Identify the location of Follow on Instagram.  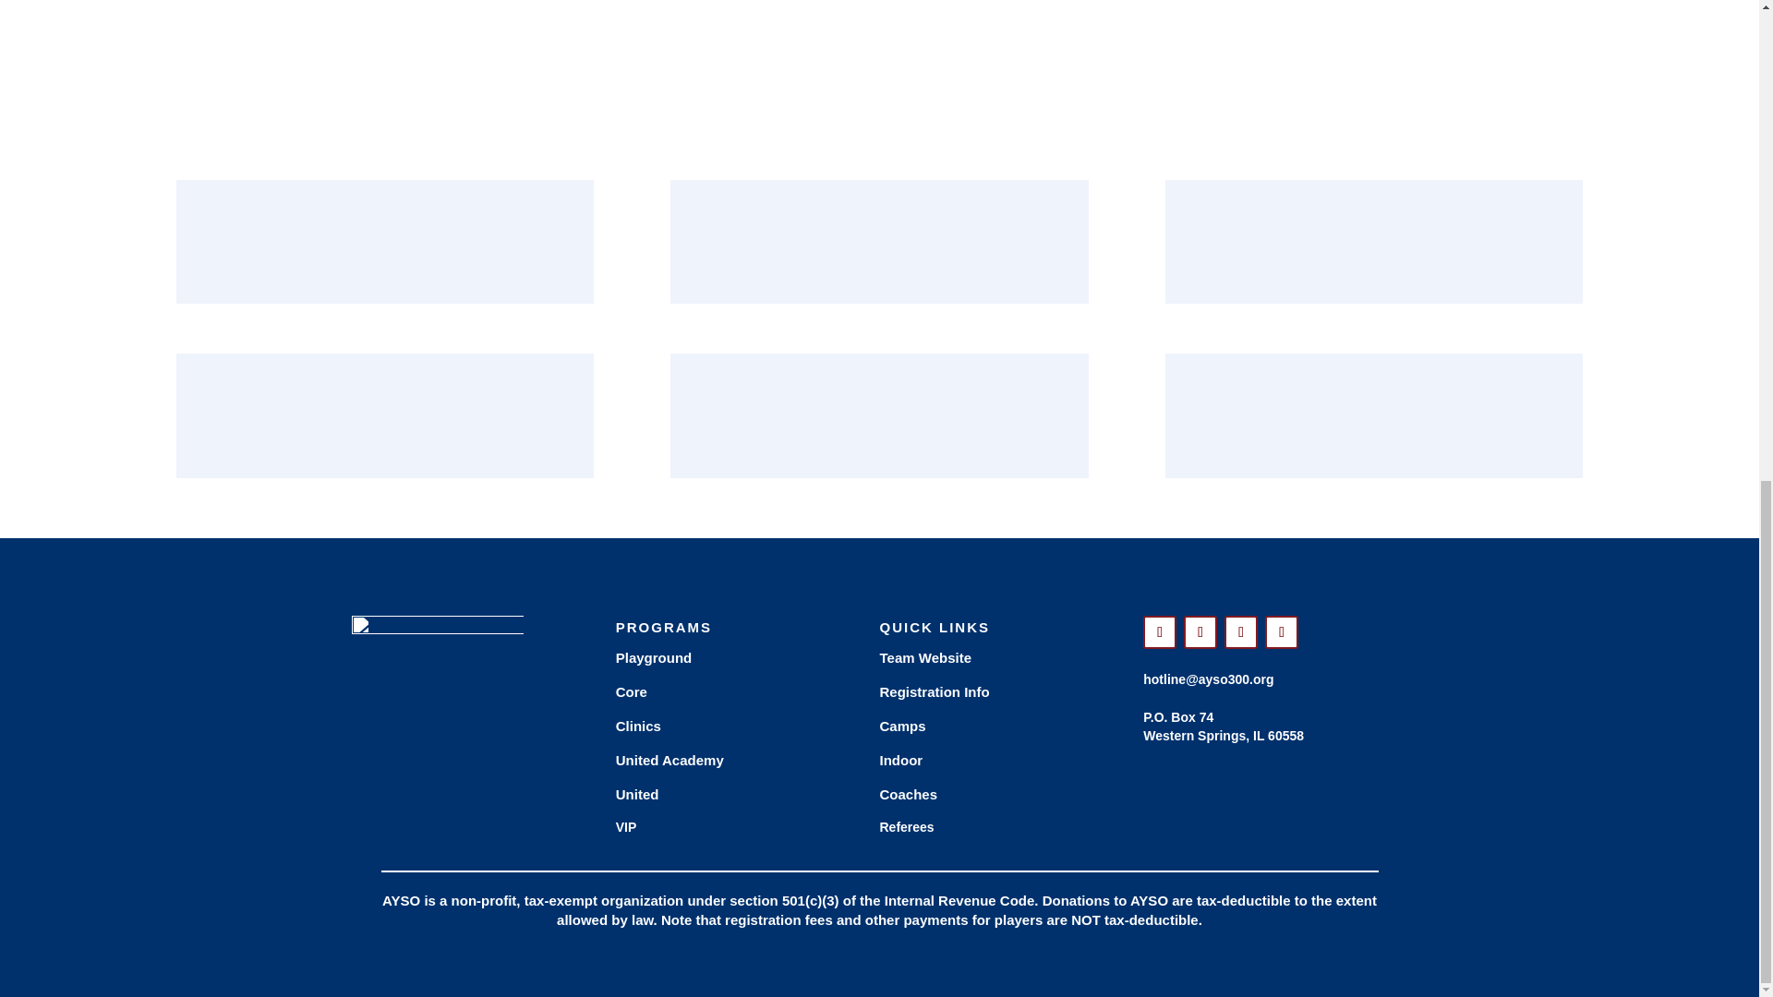
(1241, 632).